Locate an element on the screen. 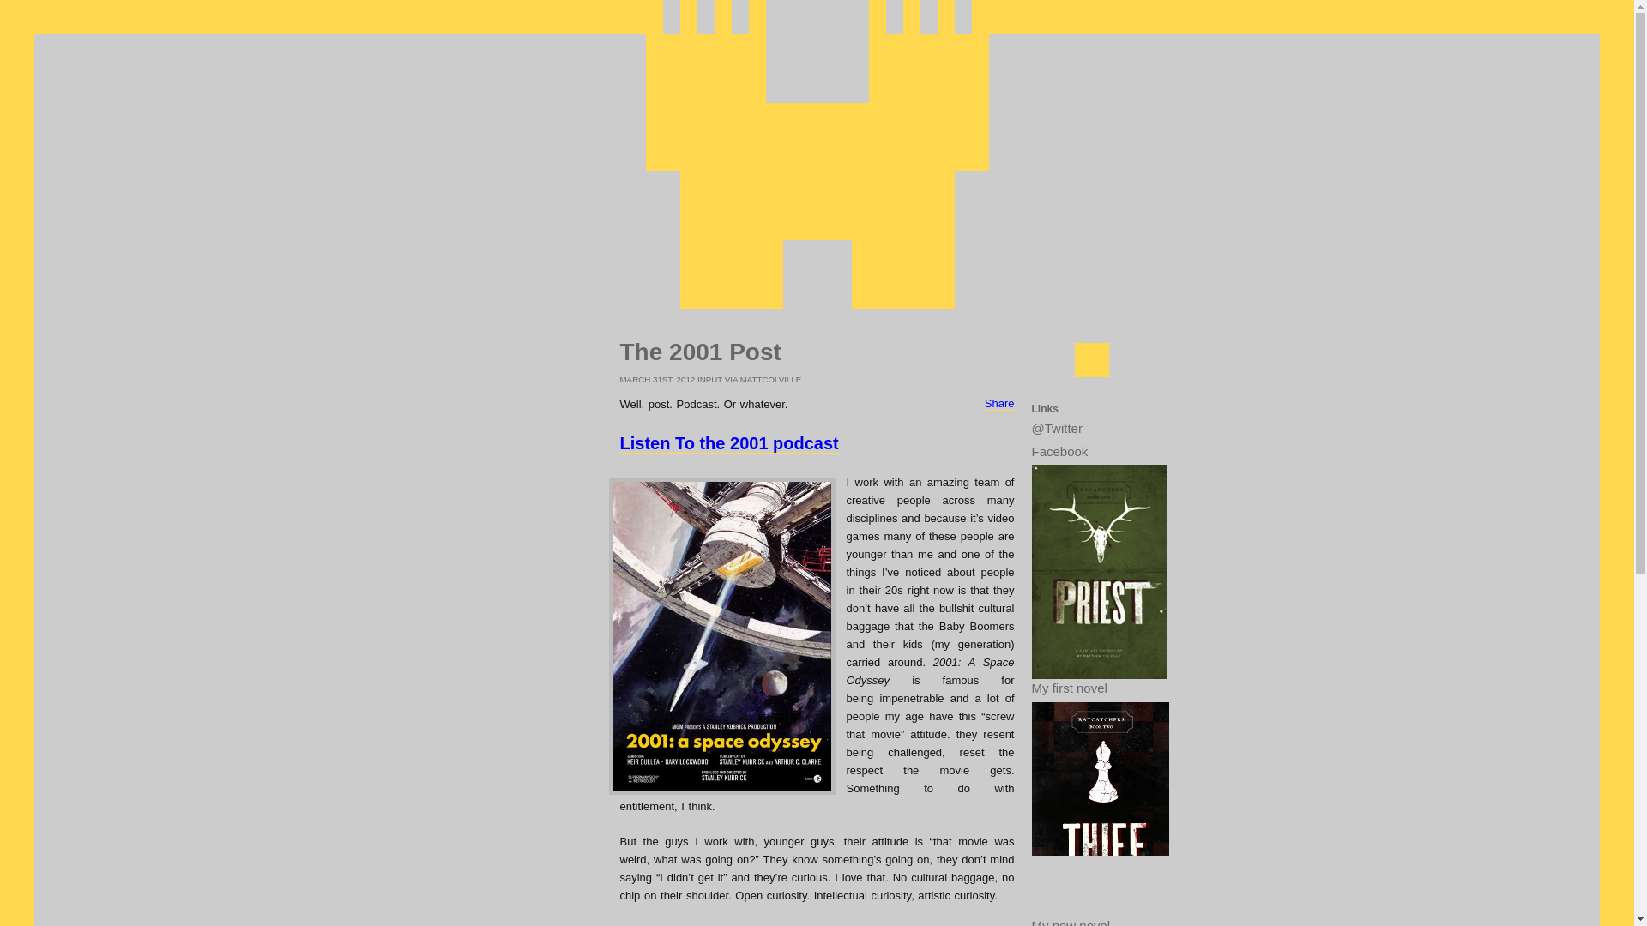 The height and width of the screenshot is (926, 1647). Listen To the 2001 podcast is located at coordinates (728, 444).